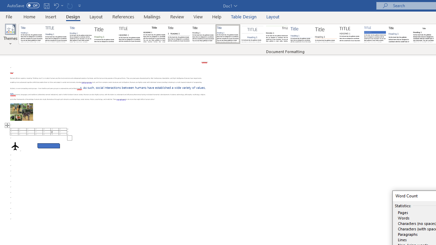 This screenshot has width=436, height=245. I want to click on Undo Apply Quick Style Set, so click(58, 5).